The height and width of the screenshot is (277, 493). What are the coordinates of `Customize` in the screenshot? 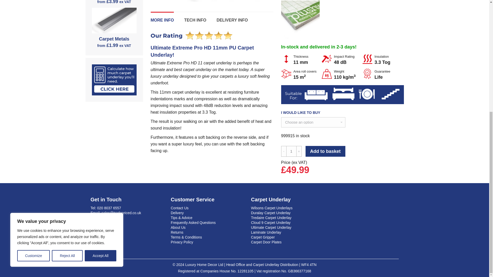 It's located at (33, 70).